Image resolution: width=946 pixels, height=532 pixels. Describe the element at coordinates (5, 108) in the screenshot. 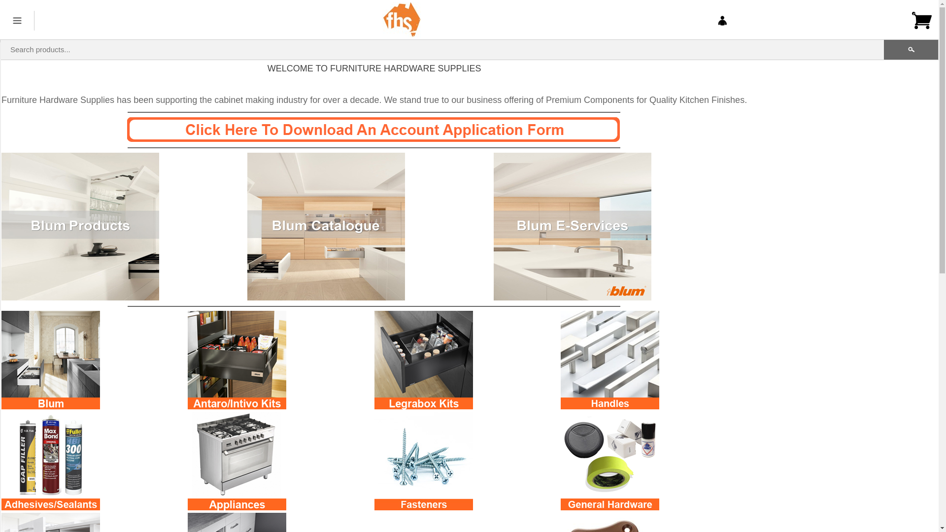

I see `Blum Merivobox Kits` at that location.